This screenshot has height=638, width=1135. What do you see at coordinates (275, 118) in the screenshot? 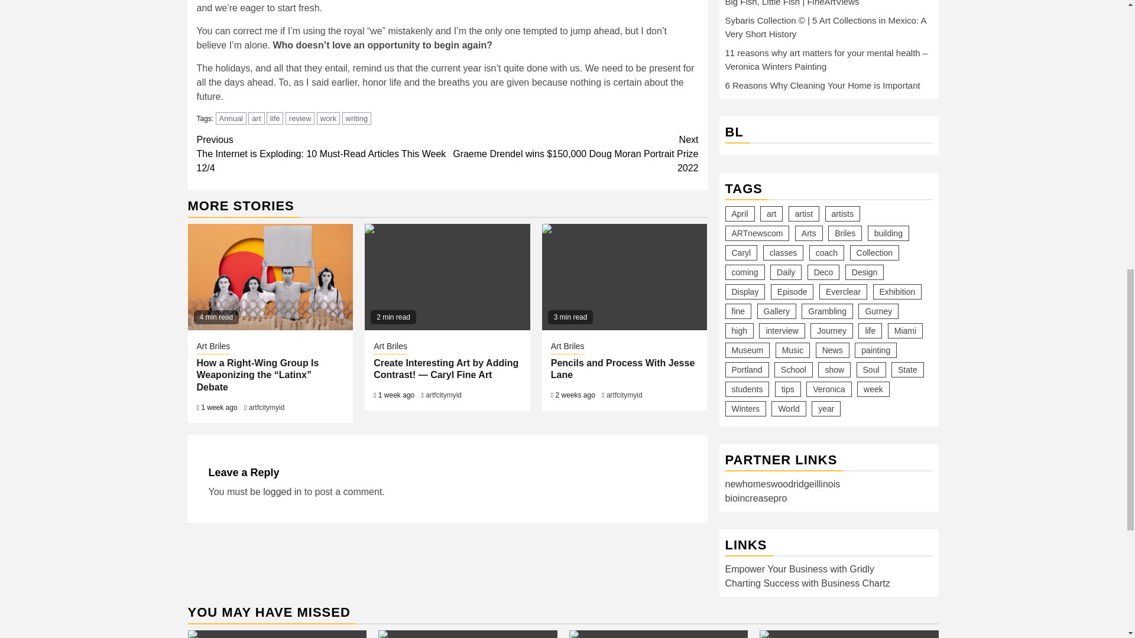
I see `life` at bounding box center [275, 118].